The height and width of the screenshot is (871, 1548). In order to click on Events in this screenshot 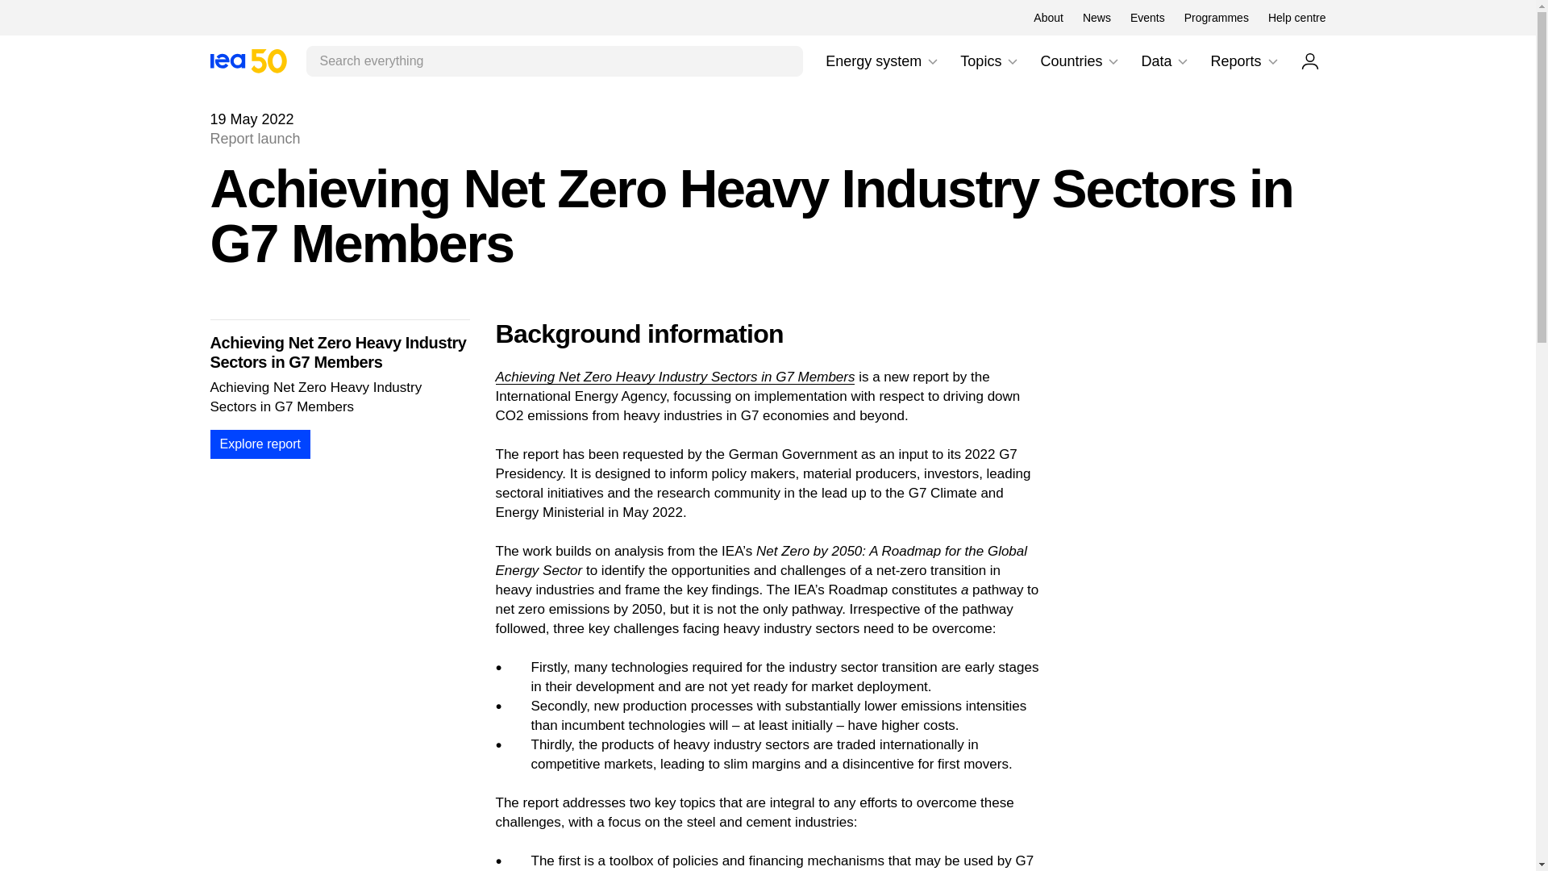, I will do `click(1147, 18)`.